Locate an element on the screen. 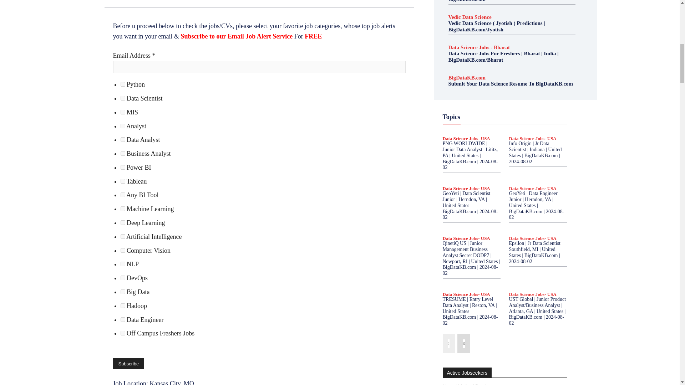  4 is located at coordinates (123, 98).